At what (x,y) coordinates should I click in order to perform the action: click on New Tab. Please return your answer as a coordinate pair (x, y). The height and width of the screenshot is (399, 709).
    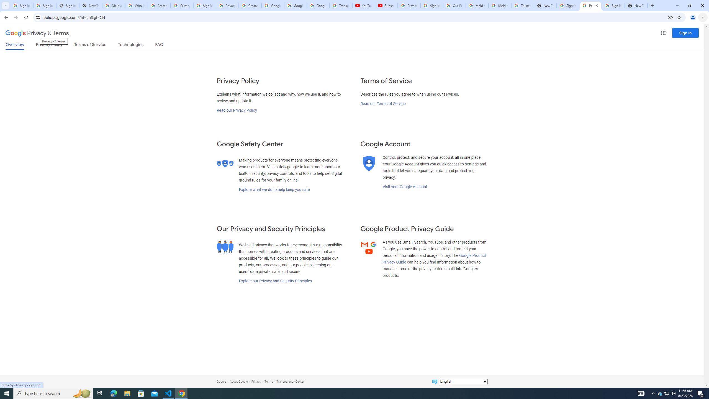
    Looking at the image, I should click on (546, 6).